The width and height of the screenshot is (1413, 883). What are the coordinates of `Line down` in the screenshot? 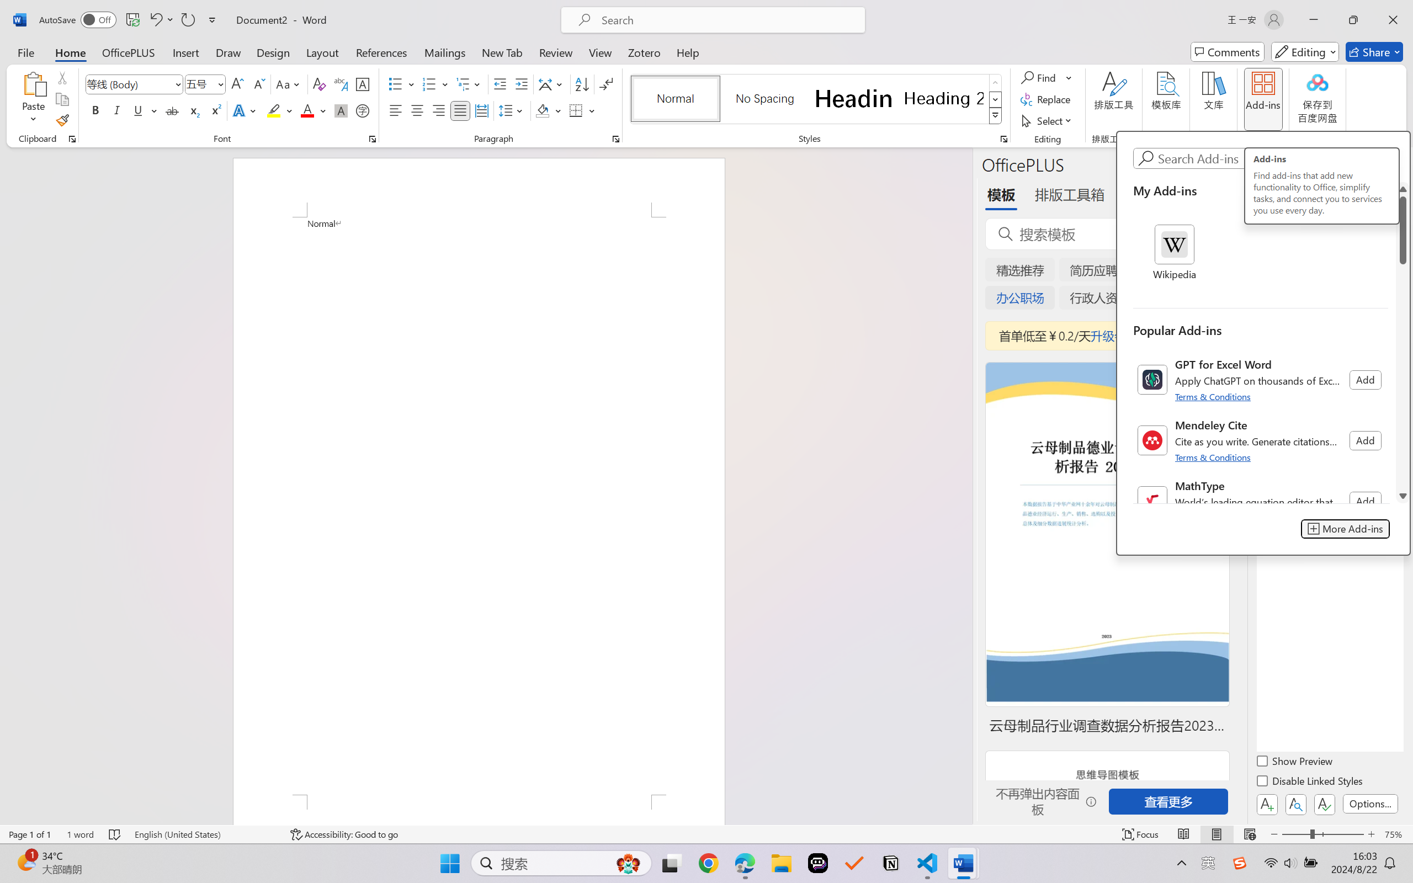 It's located at (1403, 496).